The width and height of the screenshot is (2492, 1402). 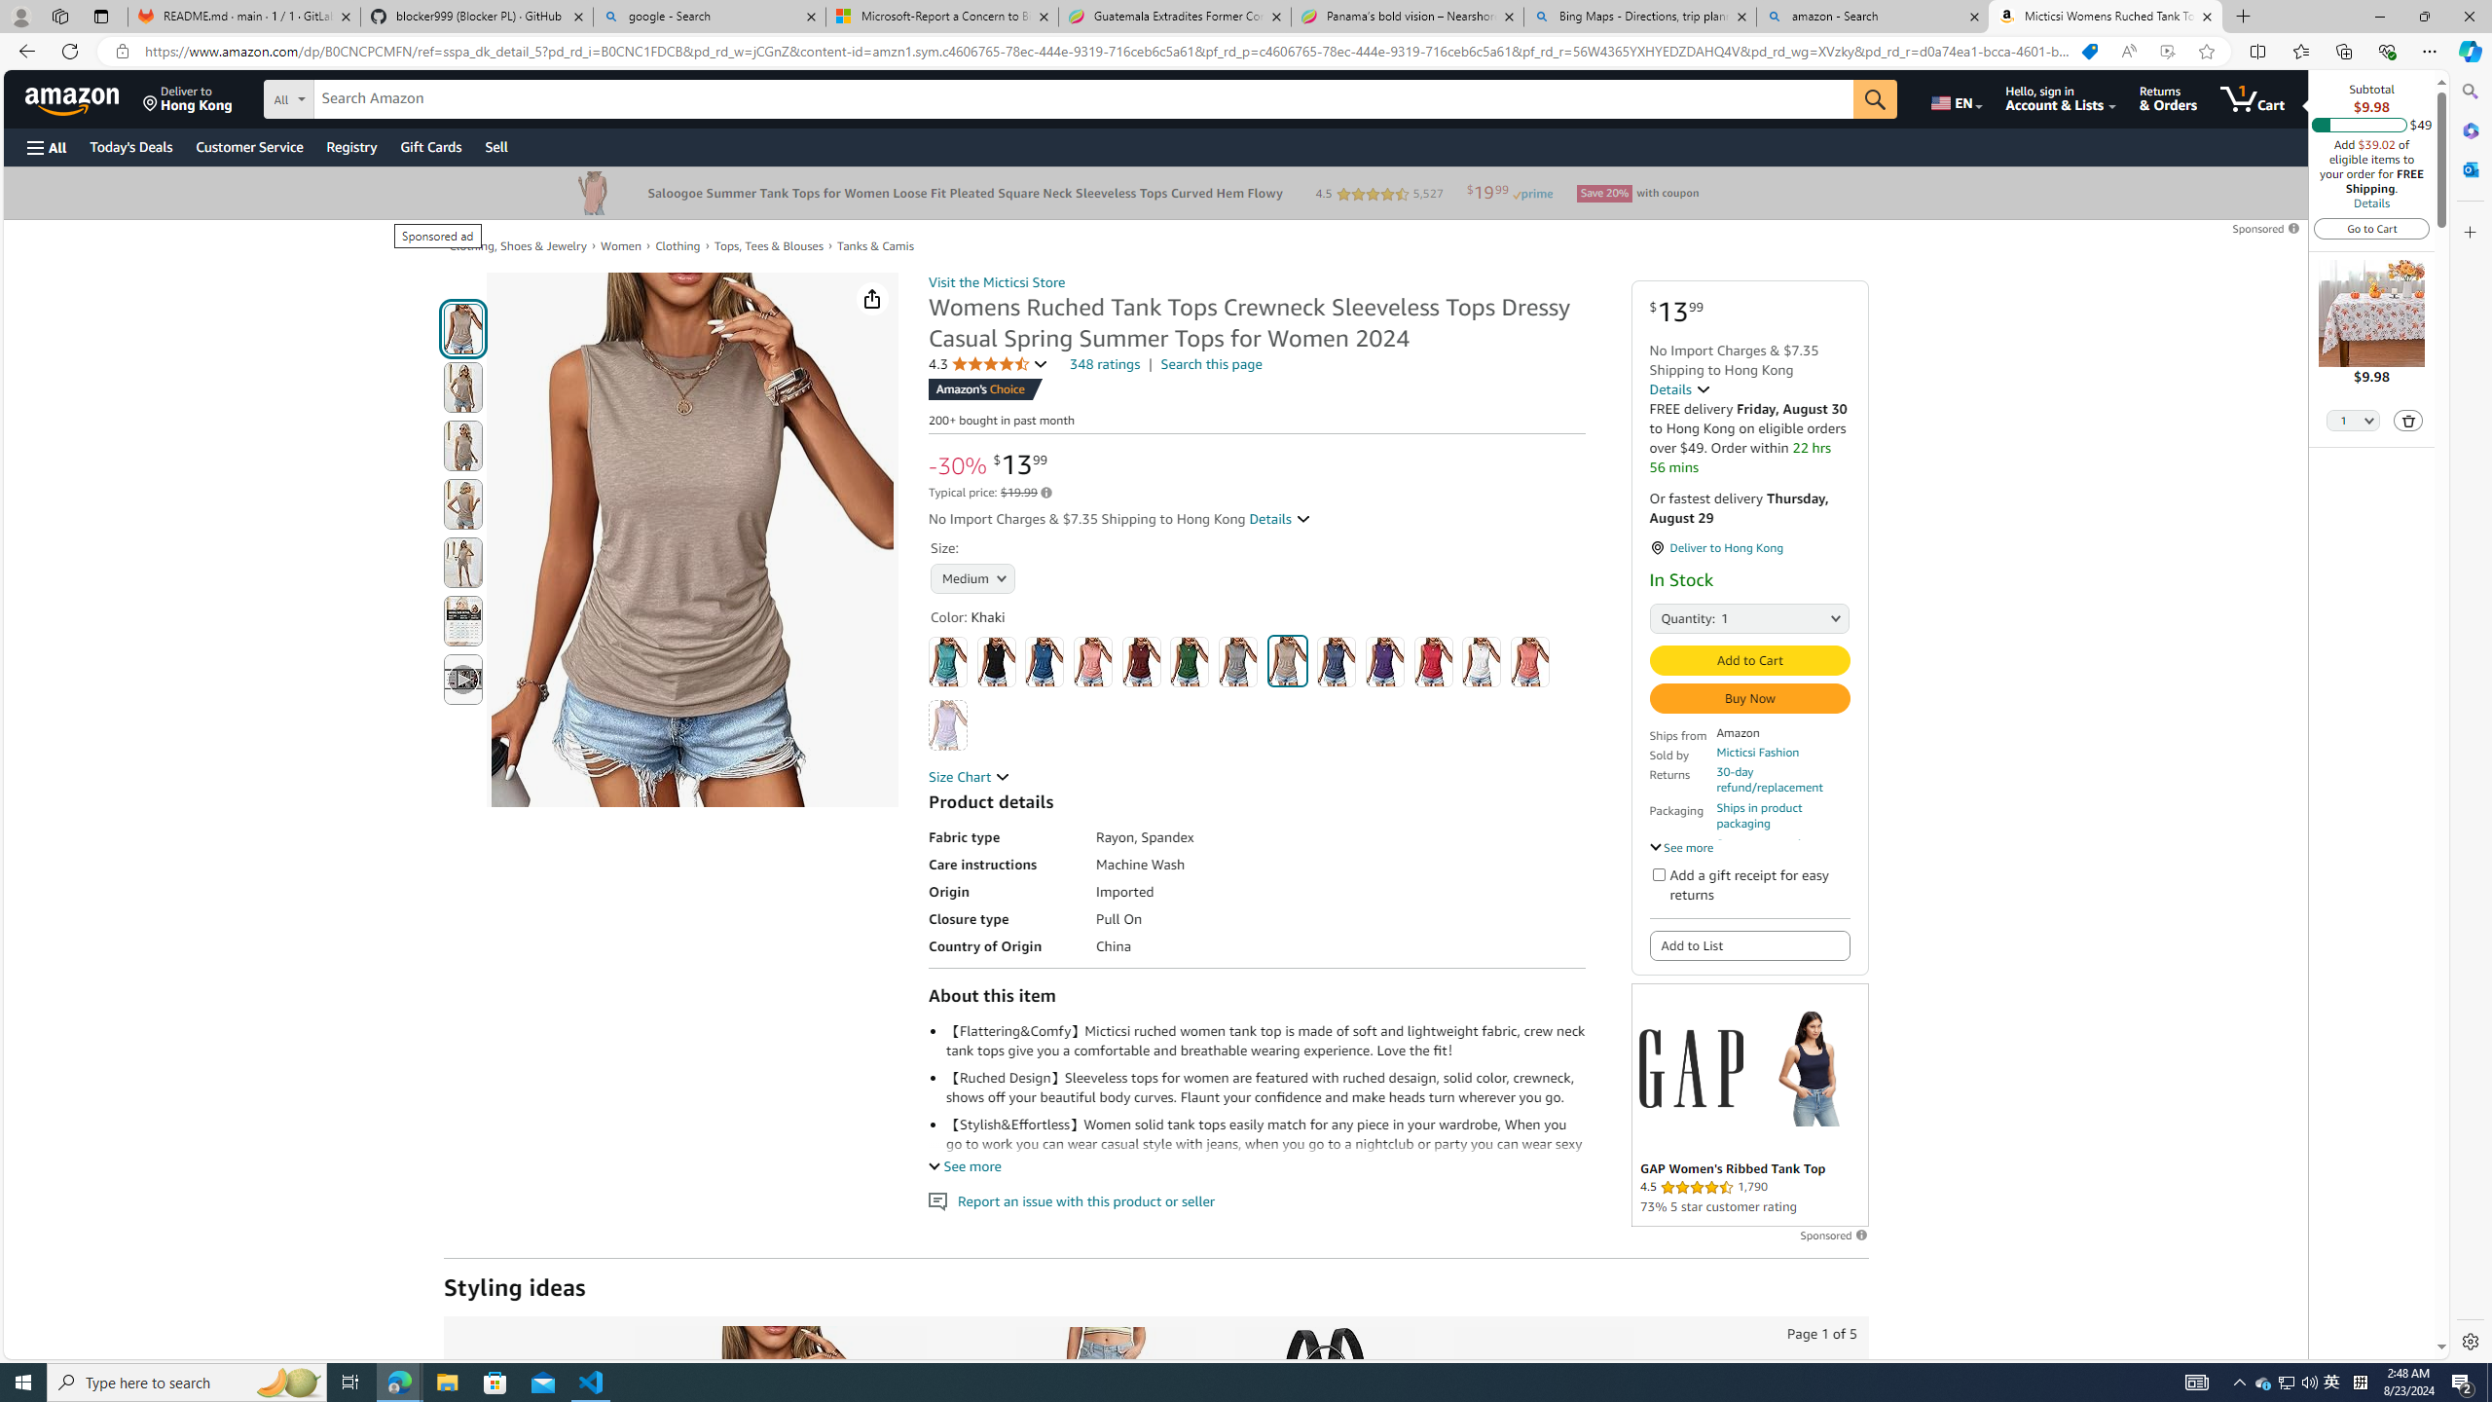 What do you see at coordinates (2370, 203) in the screenshot?
I see `Details` at bounding box center [2370, 203].